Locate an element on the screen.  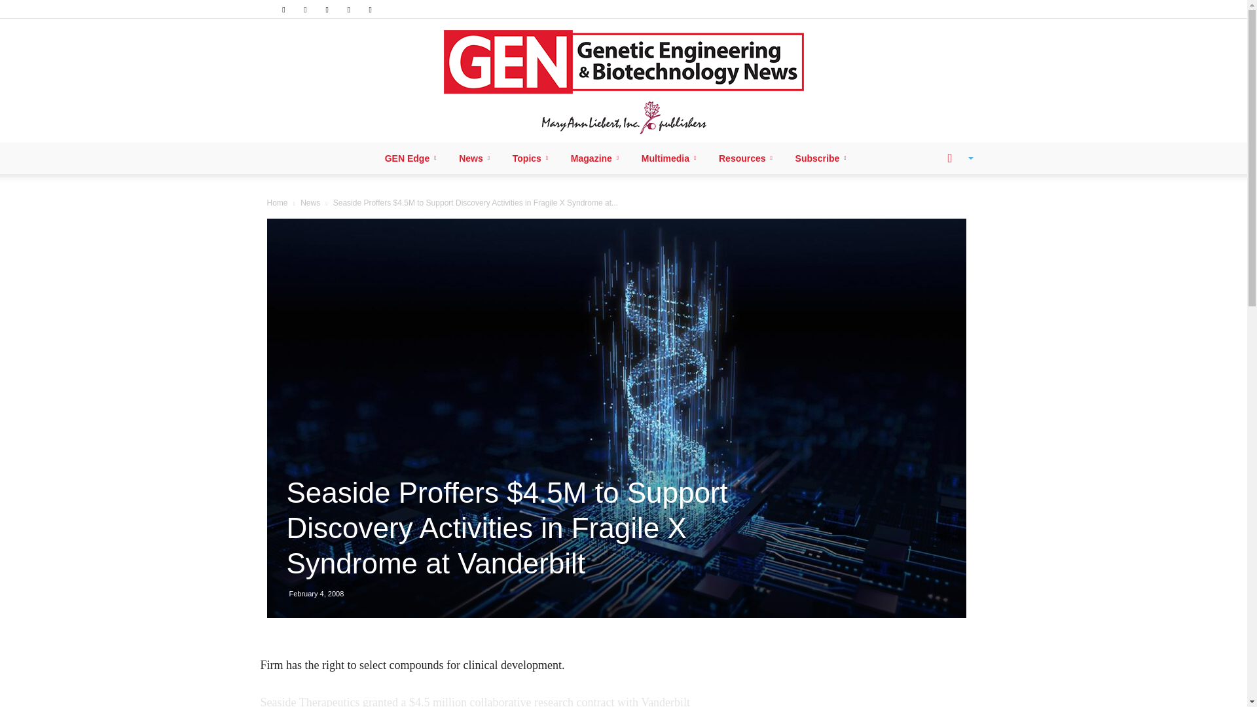
View all posts in News is located at coordinates (310, 203).